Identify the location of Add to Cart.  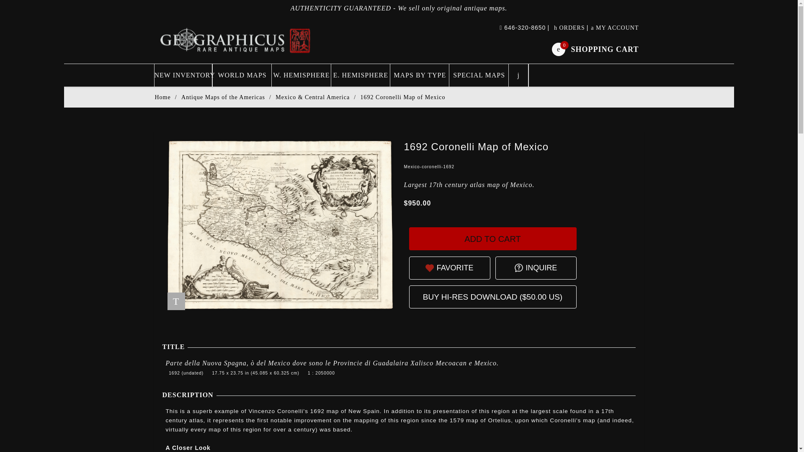
(569, 28).